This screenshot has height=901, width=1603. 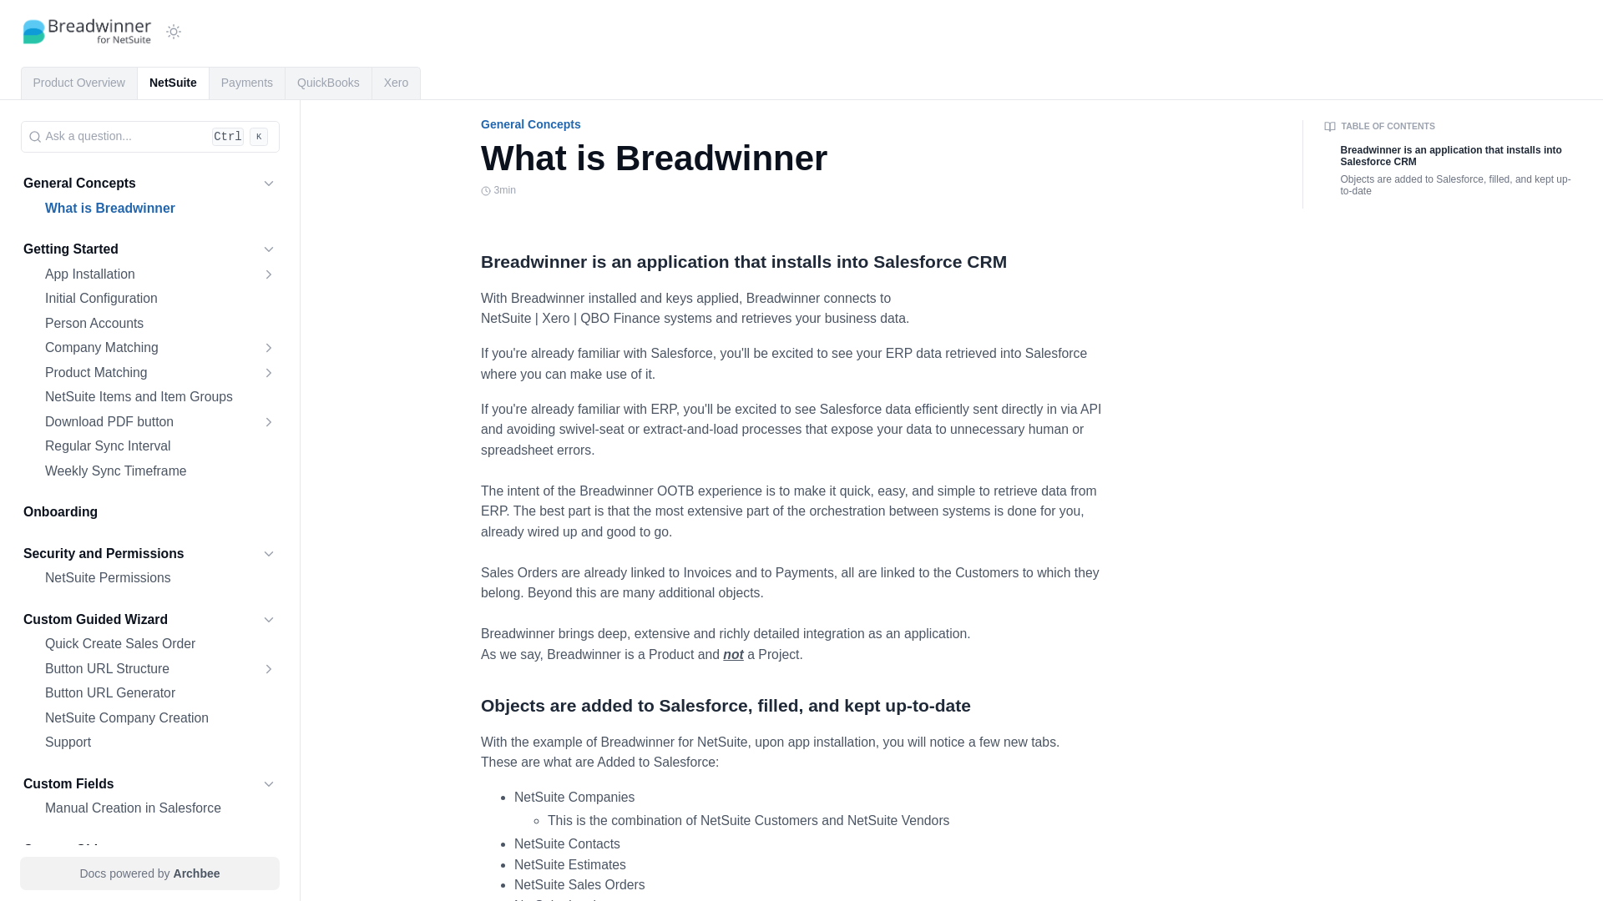 What do you see at coordinates (149, 849) in the screenshot?
I see `Custom Objects` at bounding box center [149, 849].